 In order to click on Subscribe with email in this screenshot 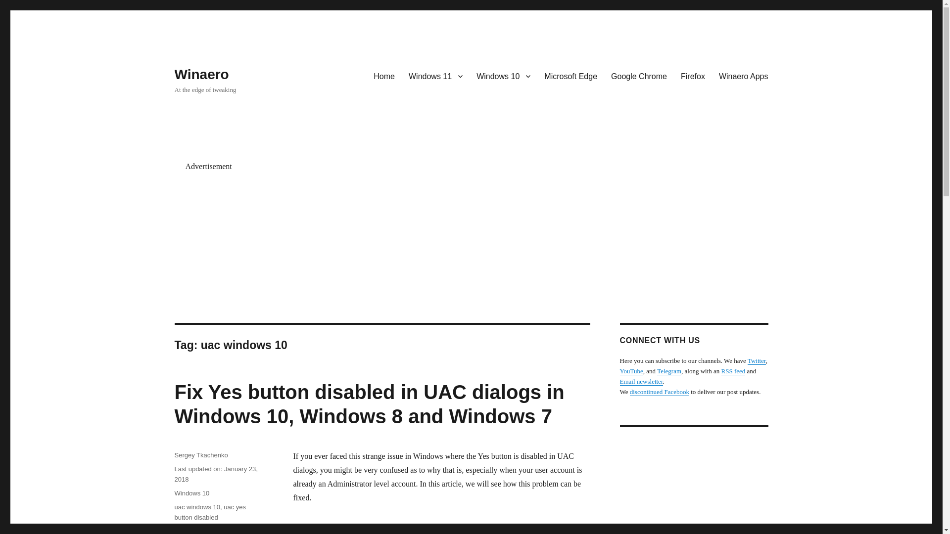, I will do `click(640, 381)`.